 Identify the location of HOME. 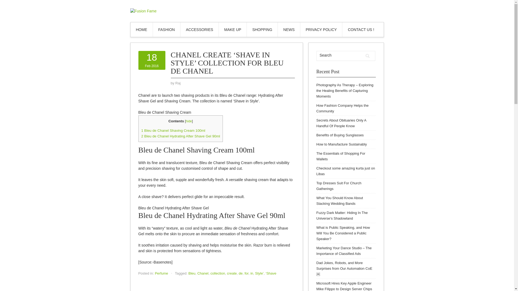
(173, 130).